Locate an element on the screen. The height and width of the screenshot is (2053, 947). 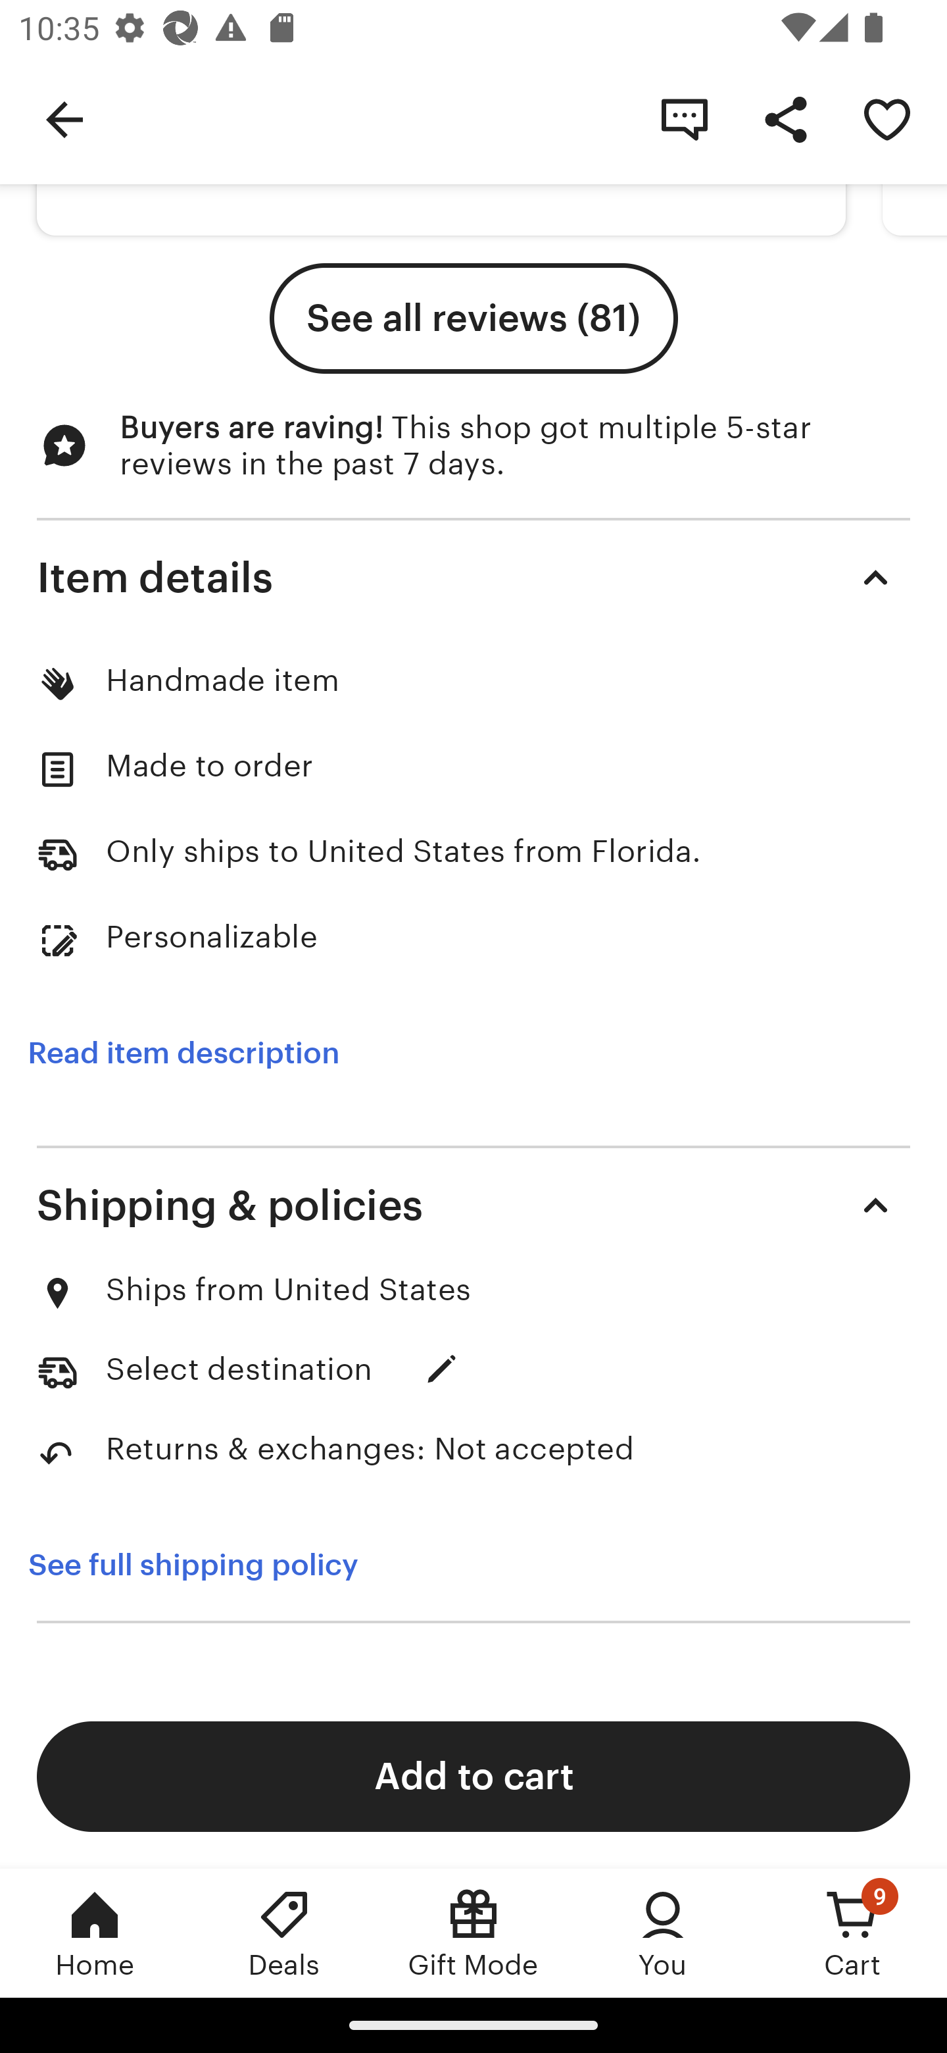
See all reviews (81) is located at coordinates (473, 318).